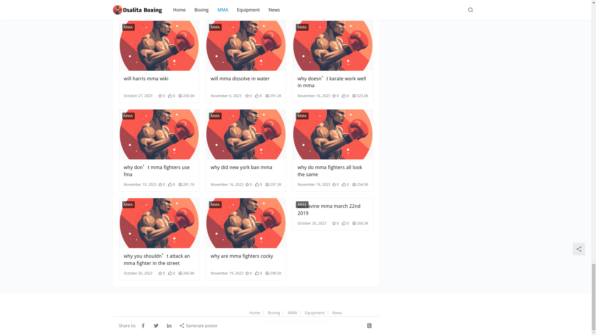 The image size is (596, 335). What do you see at coordinates (246, 45) in the screenshot?
I see `will mma dissolve in water` at bounding box center [246, 45].